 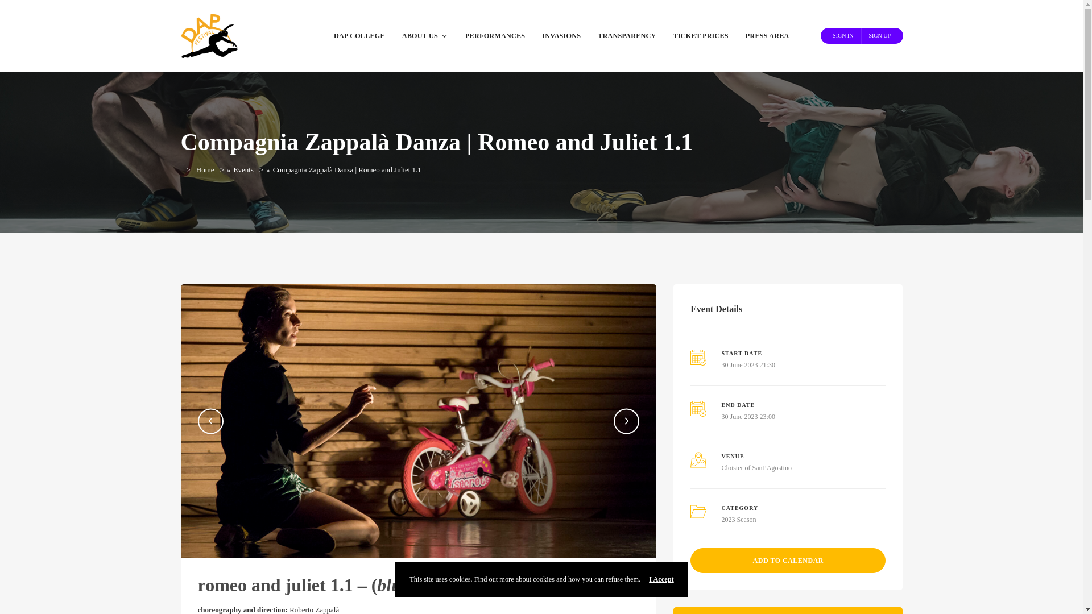 What do you see at coordinates (495, 36) in the screenshot?
I see `PERFORMANCES` at bounding box center [495, 36].